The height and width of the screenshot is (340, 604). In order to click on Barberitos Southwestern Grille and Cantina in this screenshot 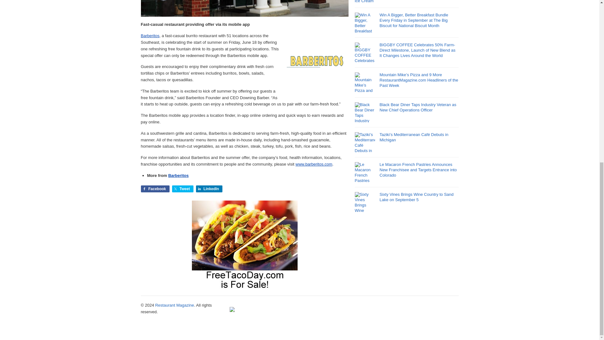, I will do `click(150, 35)`.